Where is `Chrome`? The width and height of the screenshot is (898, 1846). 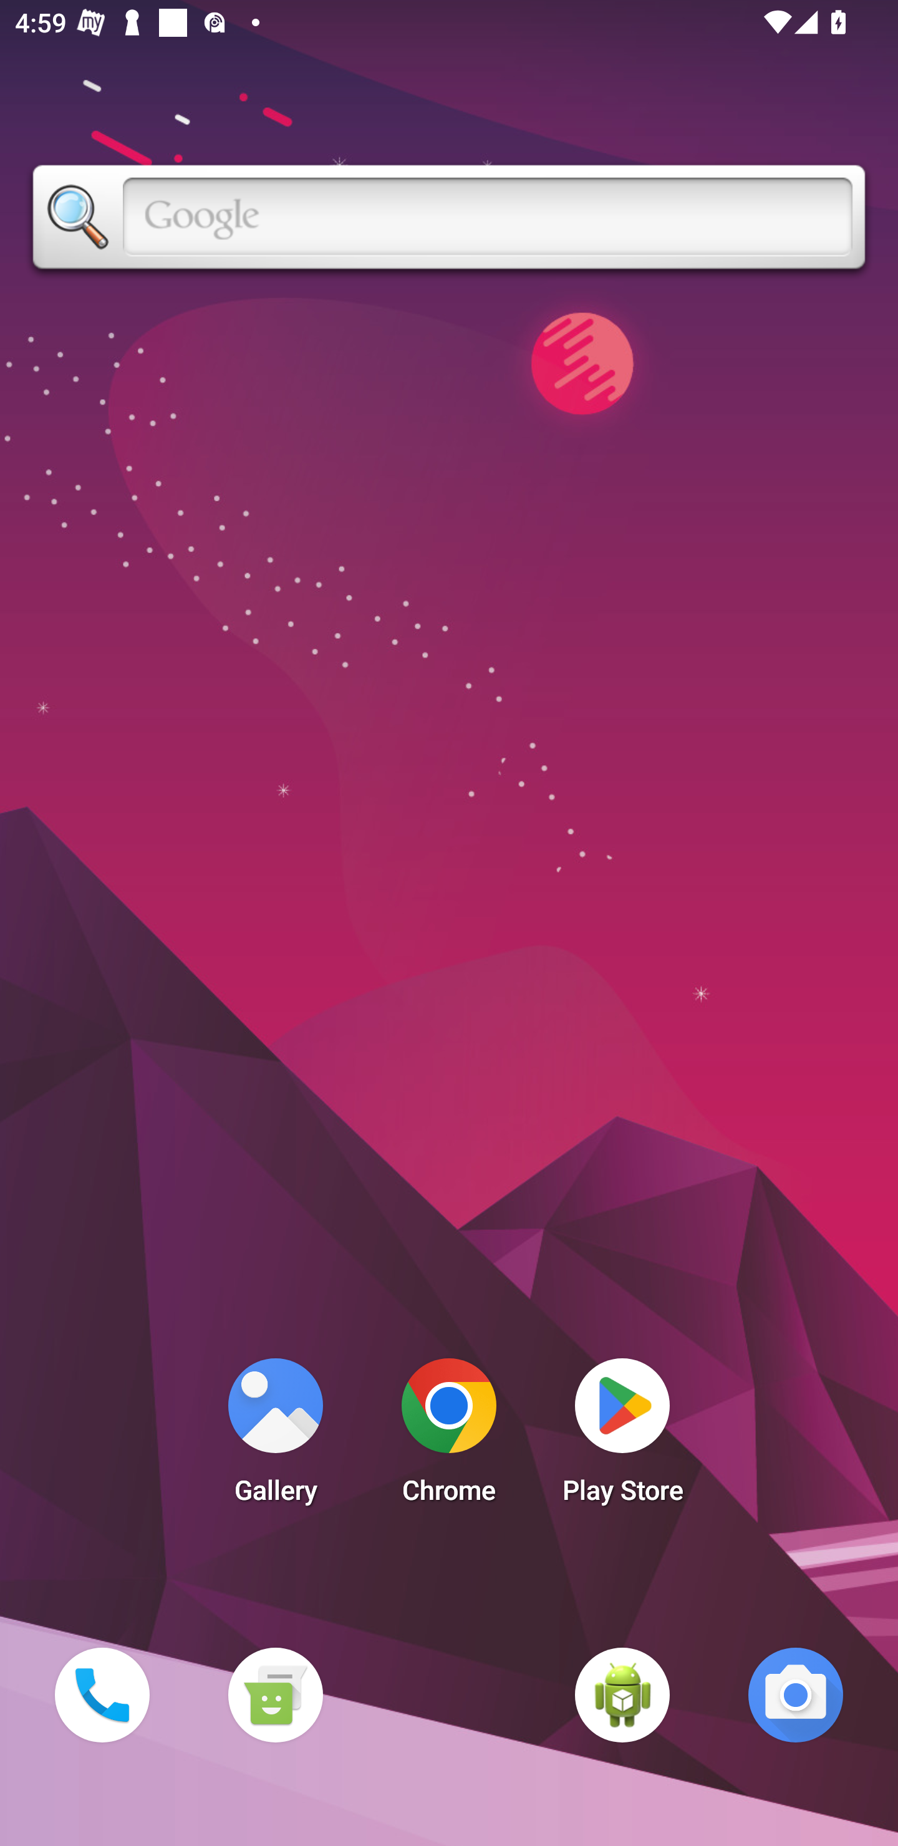
Chrome is located at coordinates (449, 1437).